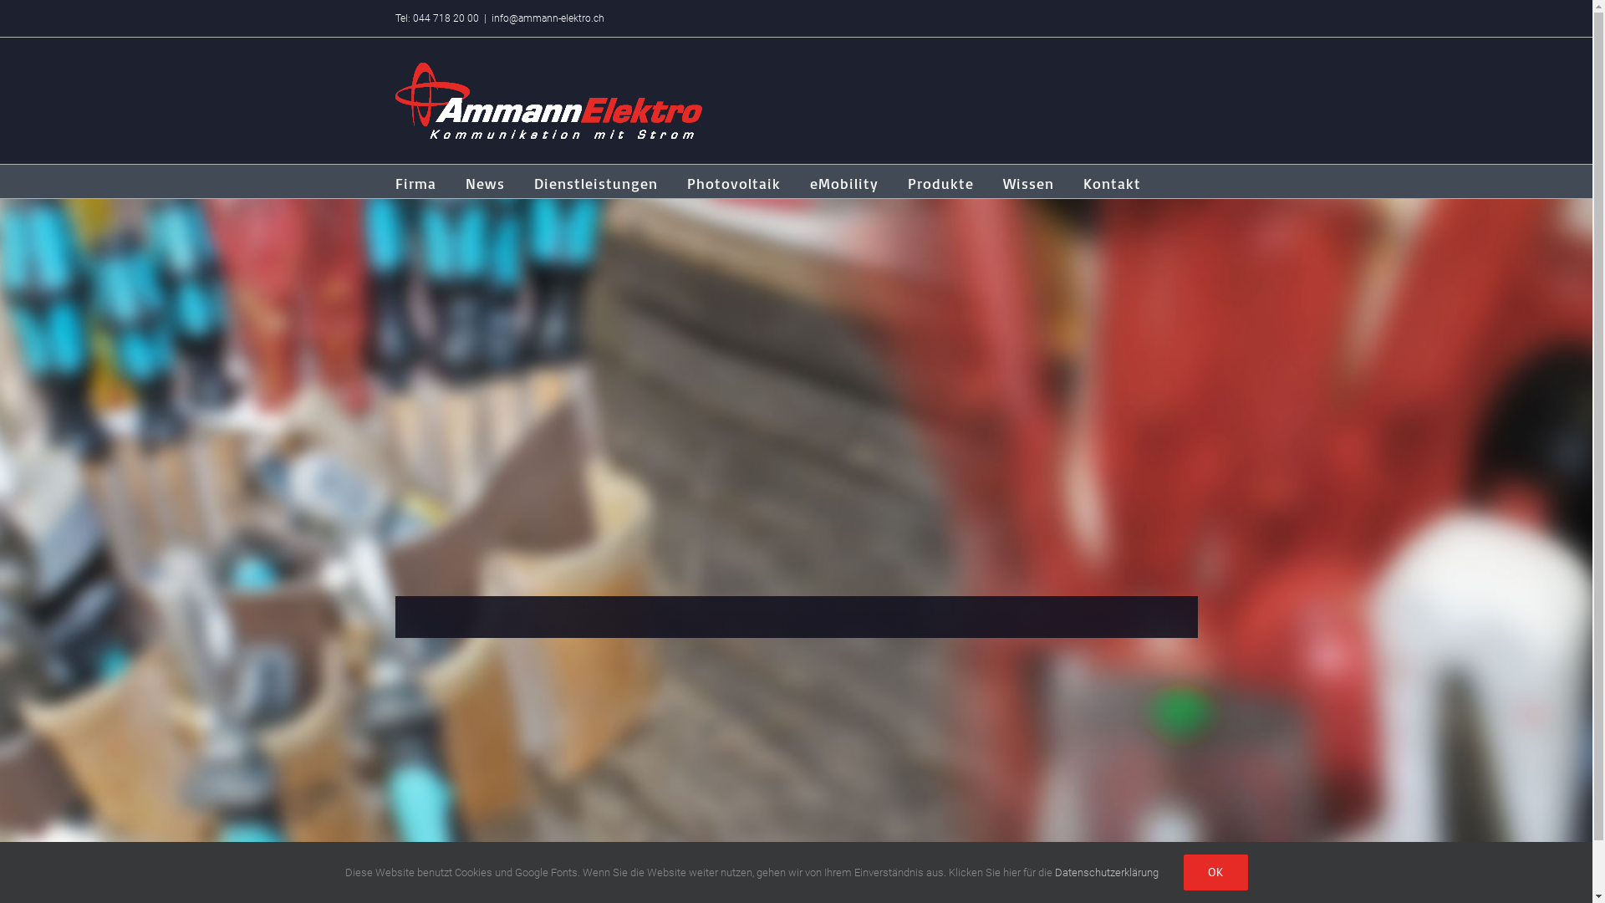 The height and width of the screenshot is (903, 1605). Describe the element at coordinates (734, 181) in the screenshot. I see `Photovoltaik` at that location.